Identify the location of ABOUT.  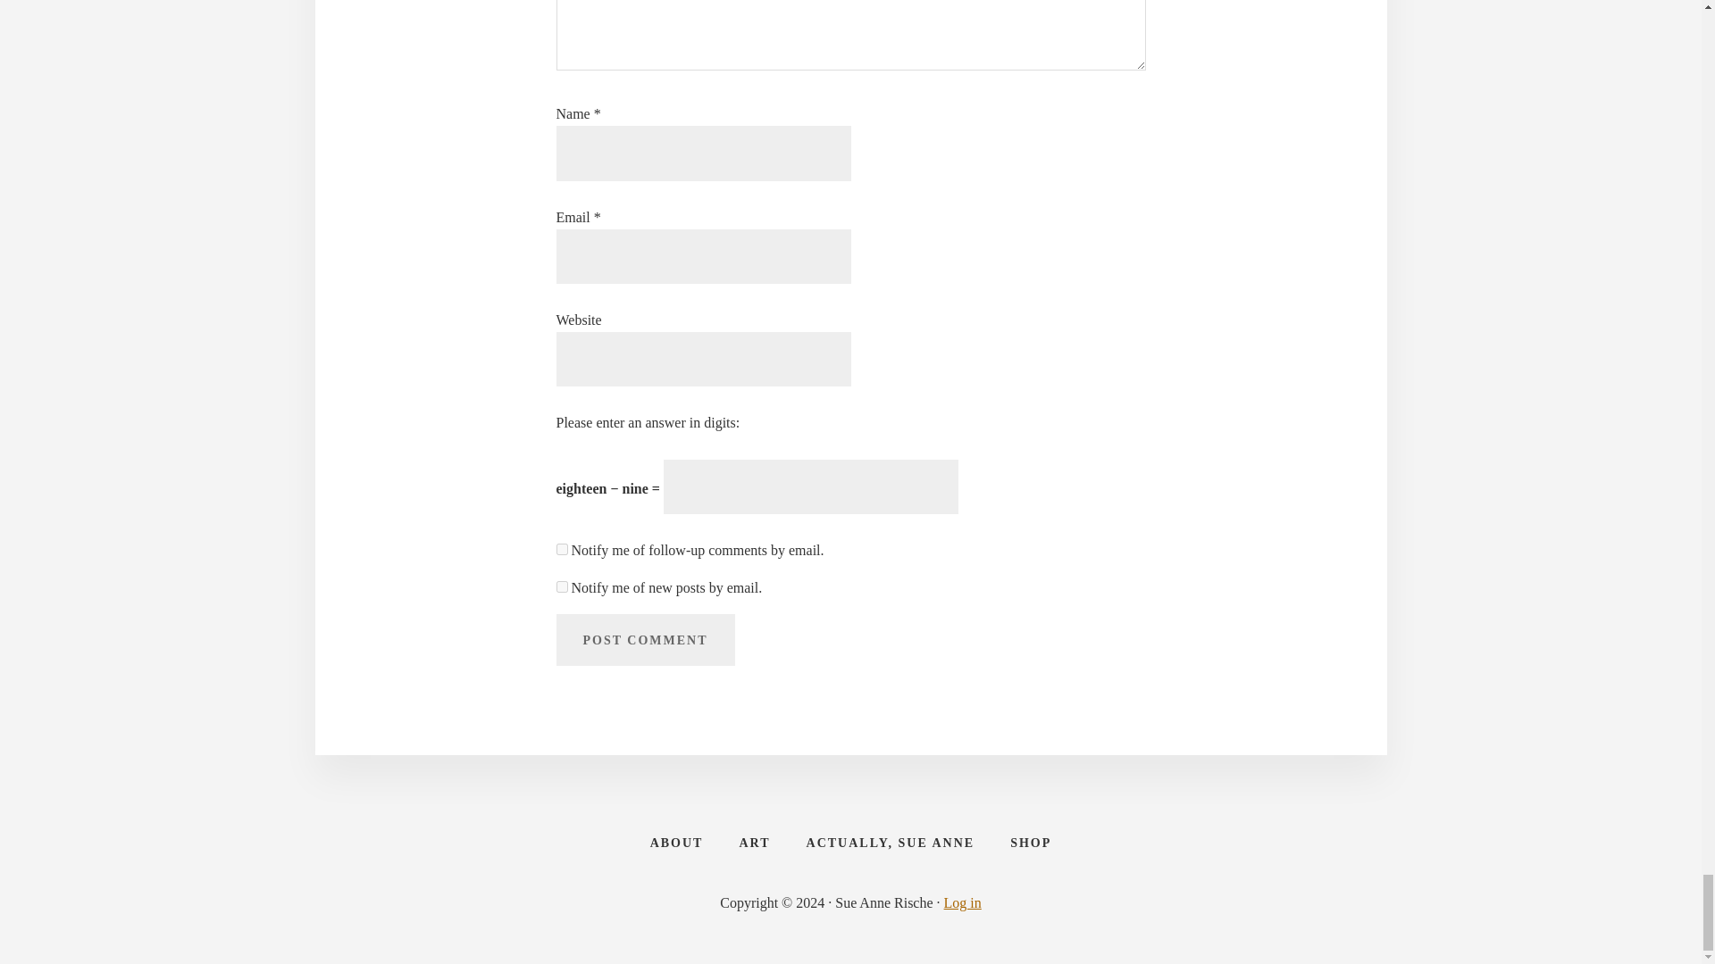
(677, 843).